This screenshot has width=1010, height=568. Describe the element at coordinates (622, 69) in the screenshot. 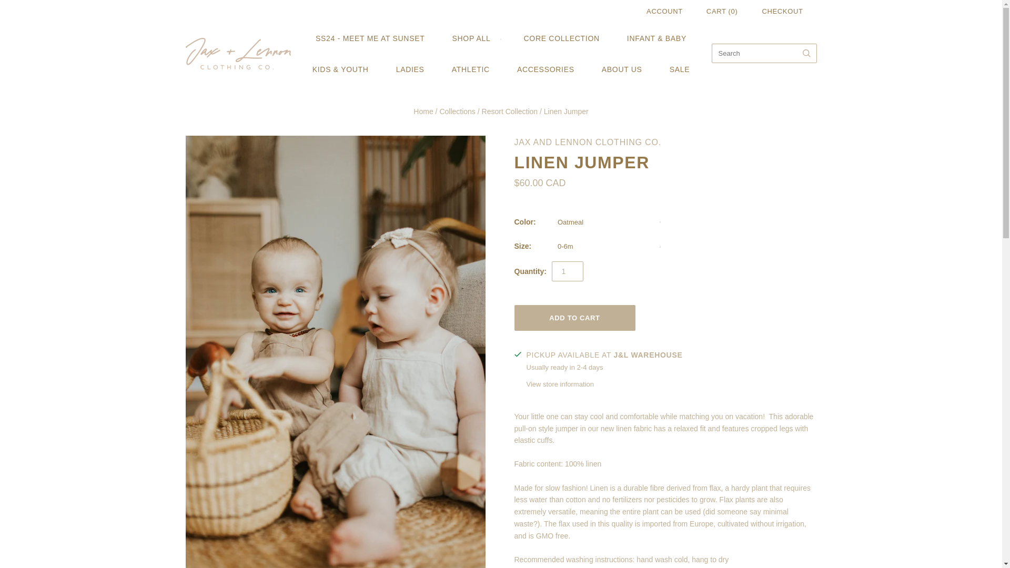

I see `ABOUT US` at that location.